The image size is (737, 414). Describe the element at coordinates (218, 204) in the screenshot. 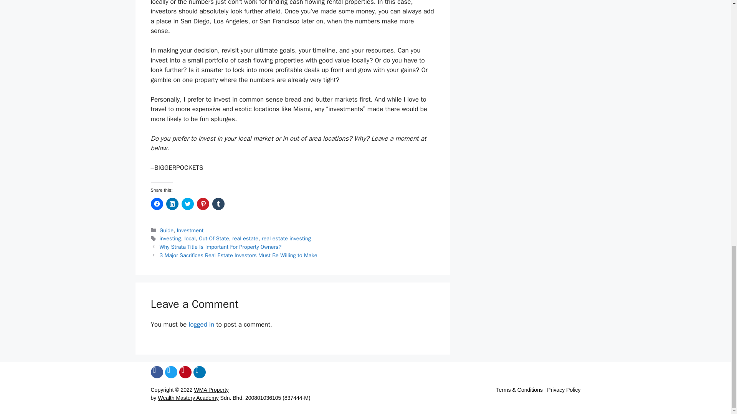

I see `Click to share on Tumblr` at that location.